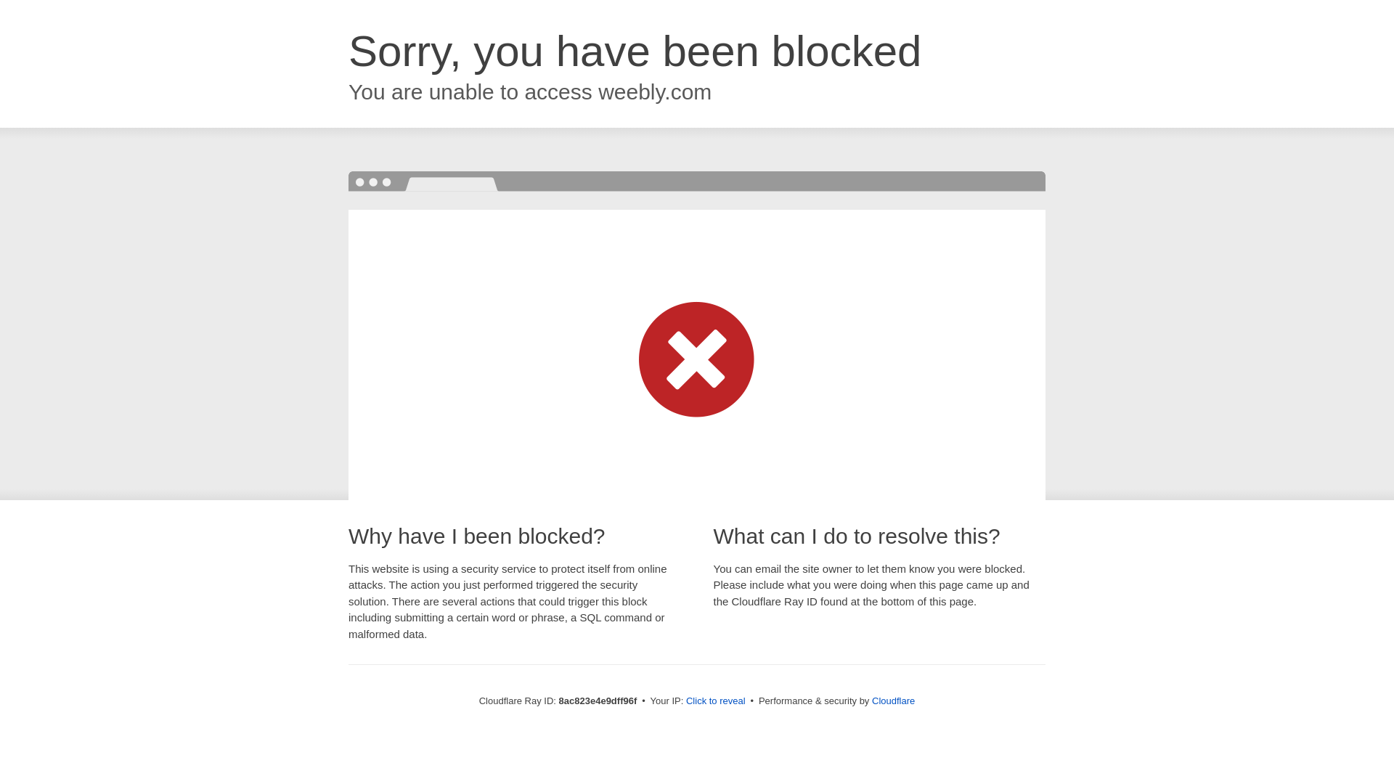 This screenshot has height=784, width=1394. Describe the element at coordinates (716, 701) in the screenshot. I see `Click to reveal` at that location.